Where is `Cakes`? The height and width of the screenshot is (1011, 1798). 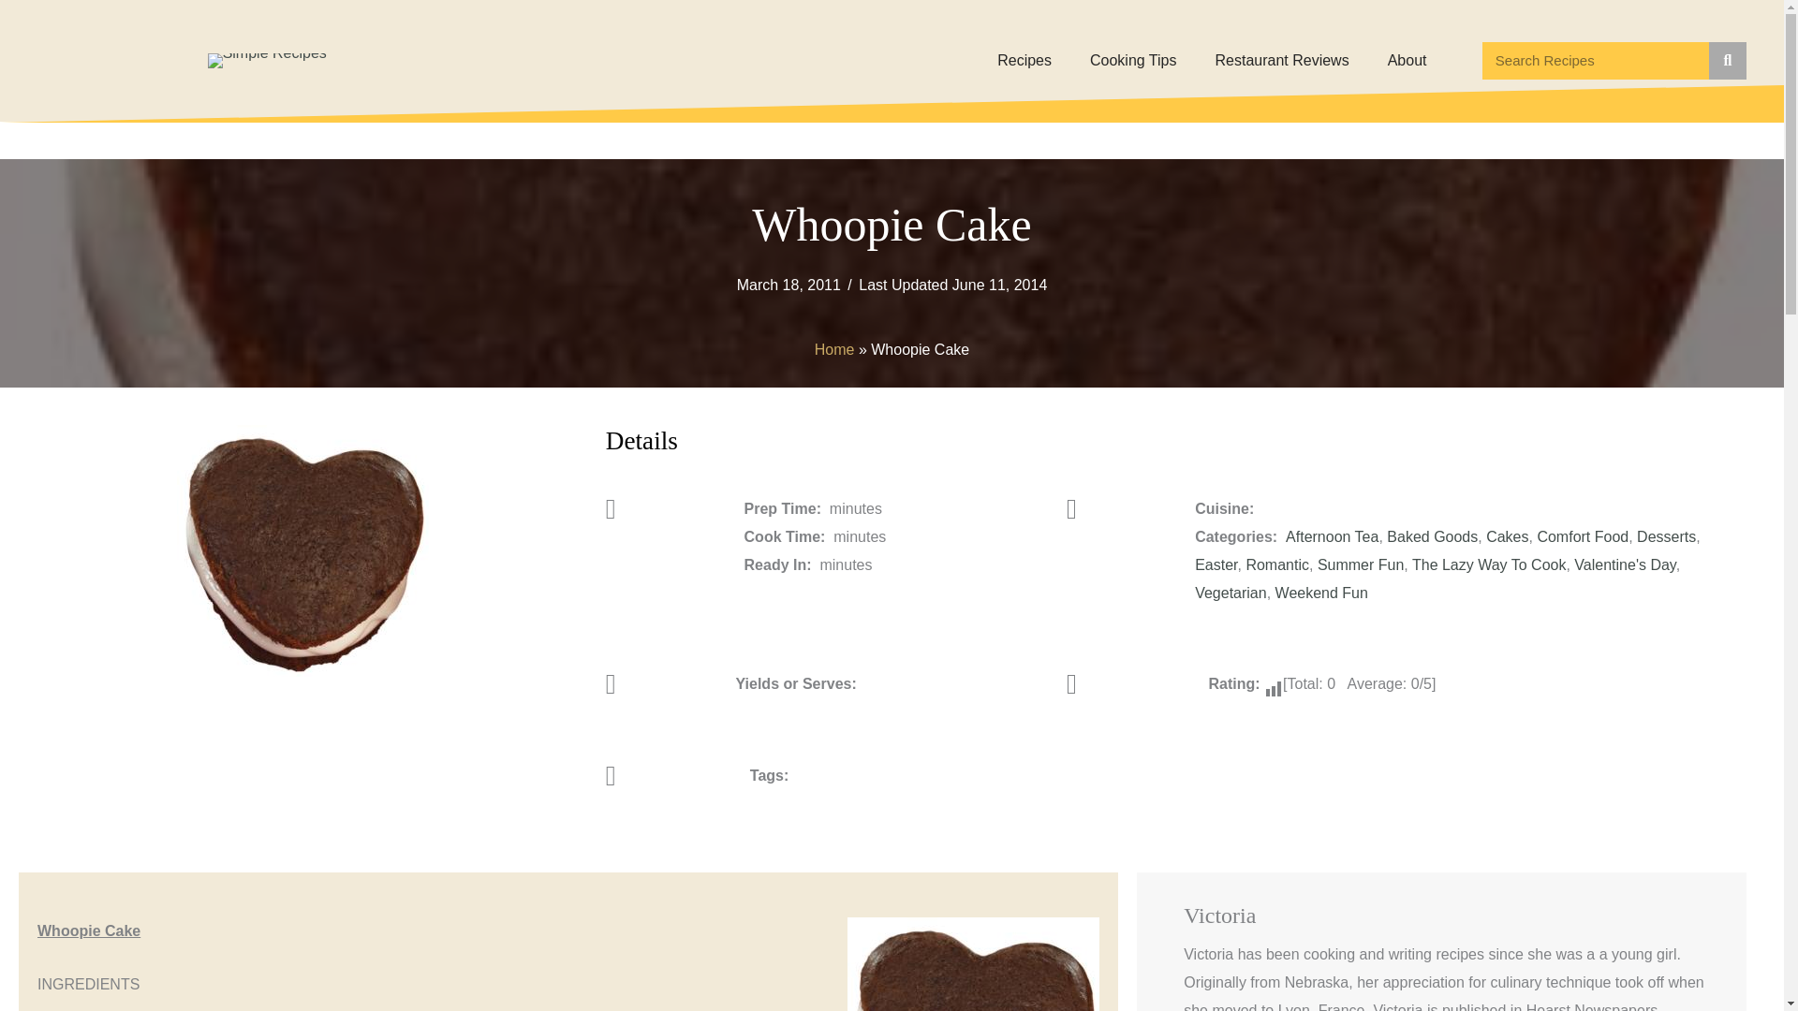 Cakes is located at coordinates (1508, 536).